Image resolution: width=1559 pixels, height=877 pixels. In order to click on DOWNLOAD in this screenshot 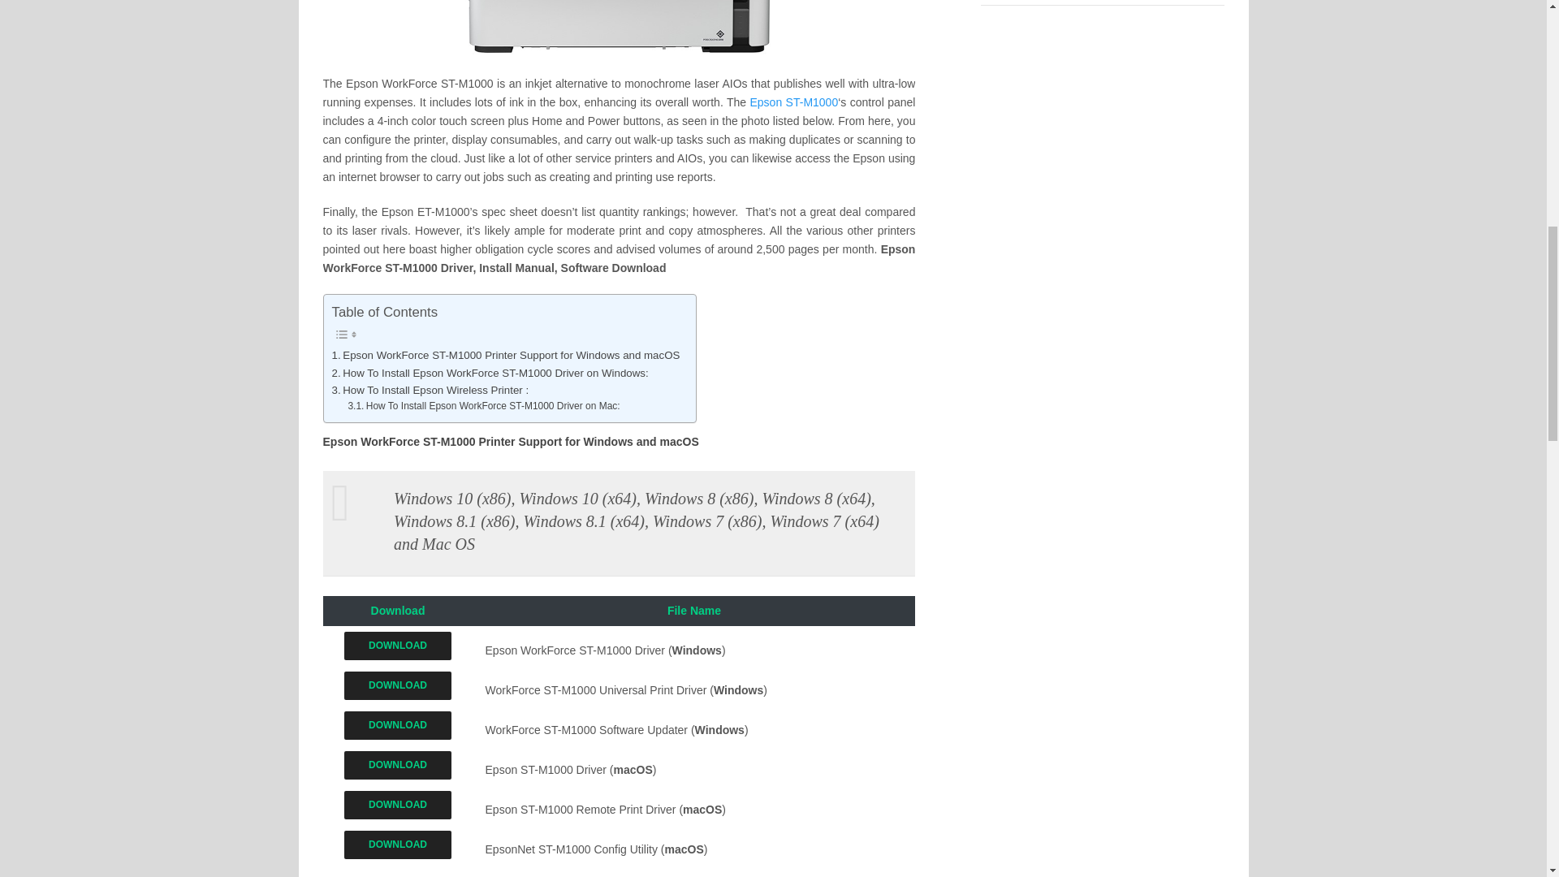, I will do `click(398, 769)`.